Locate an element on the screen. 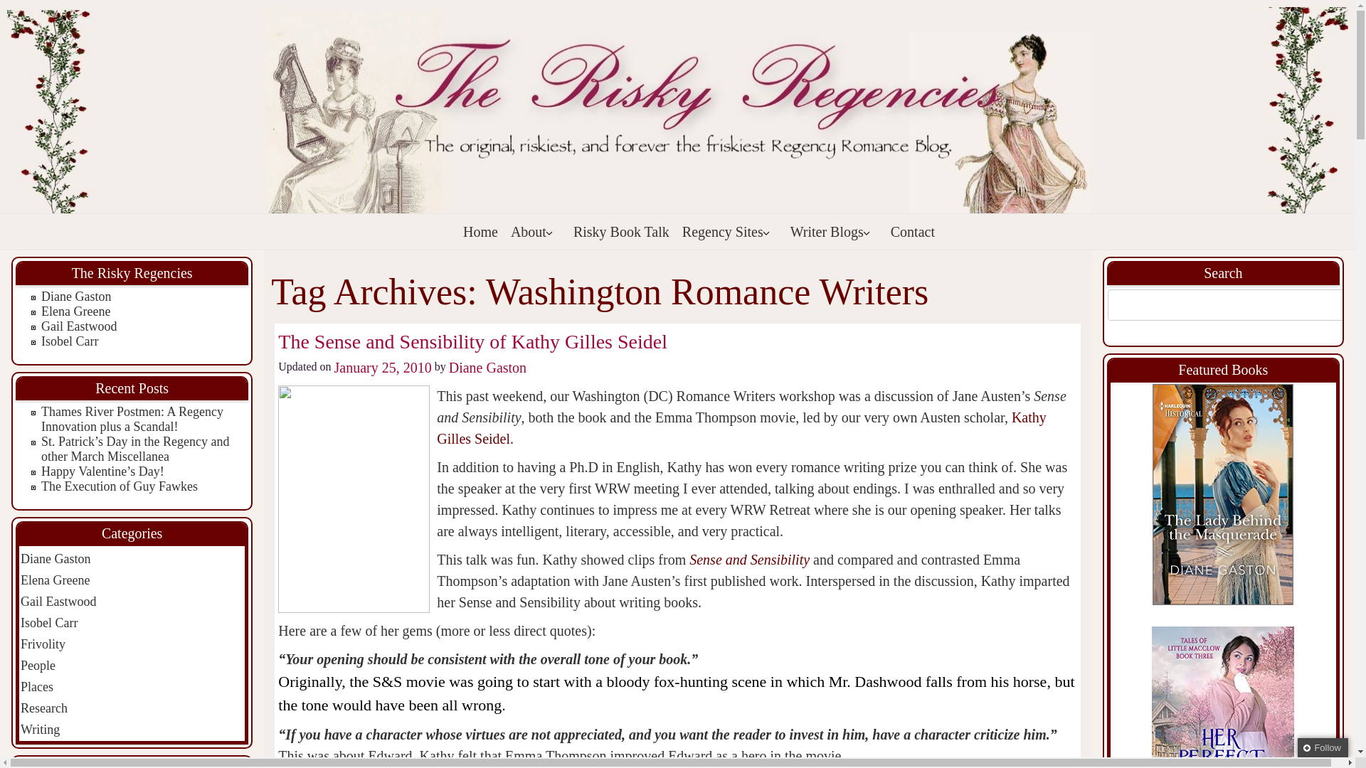 The image size is (1366, 768). Writer Blogs is located at coordinates (834, 232).